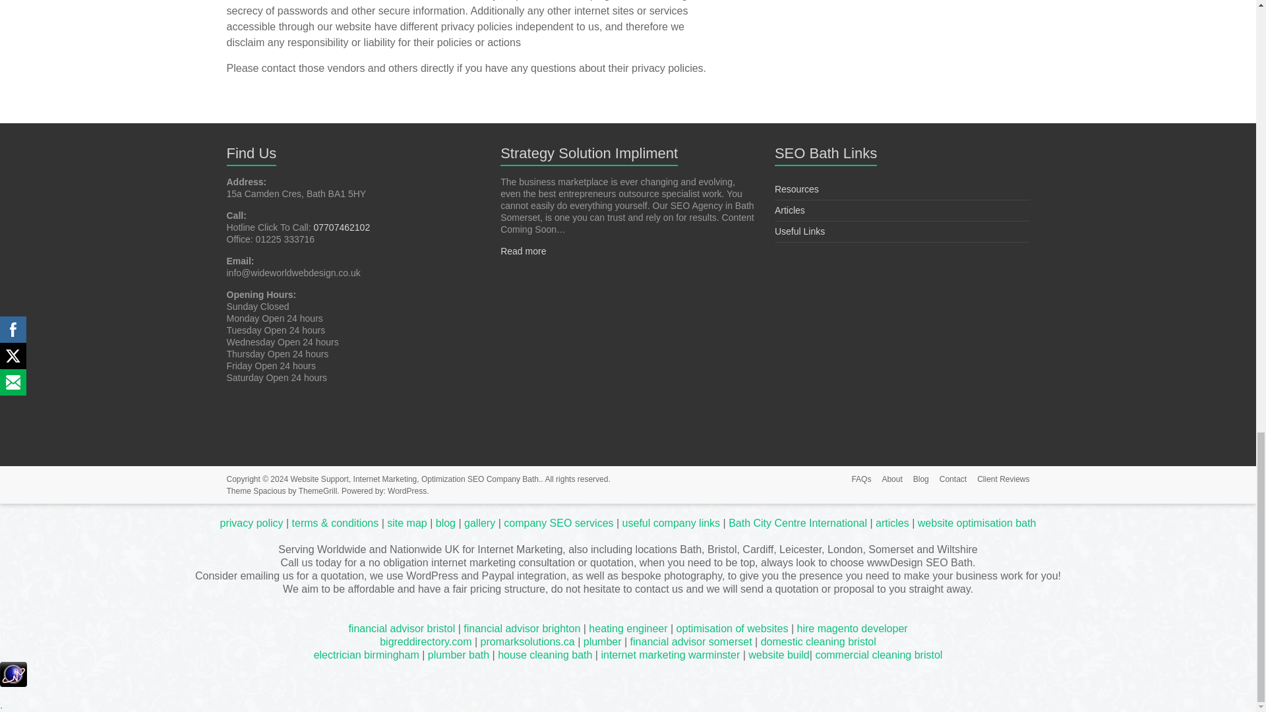 The image size is (1266, 712). Describe the element at coordinates (790, 210) in the screenshot. I see `Articles` at that location.